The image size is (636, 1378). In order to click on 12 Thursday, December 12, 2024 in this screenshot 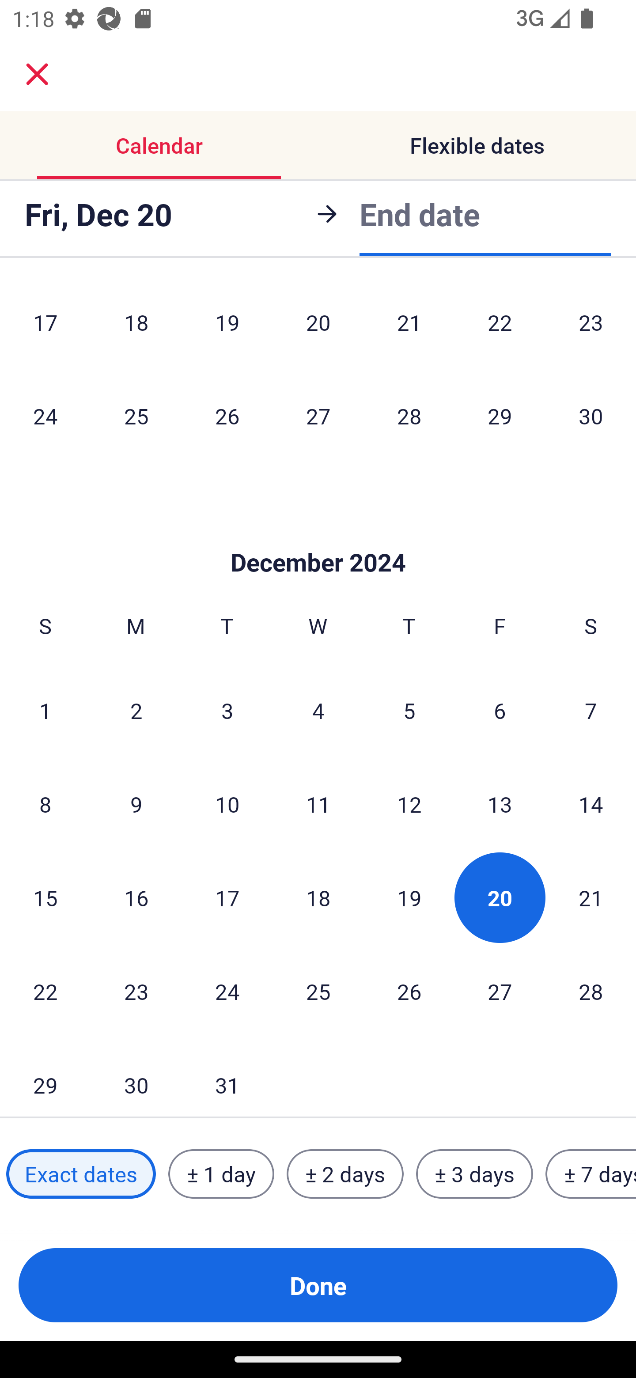, I will do `click(409, 804)`.